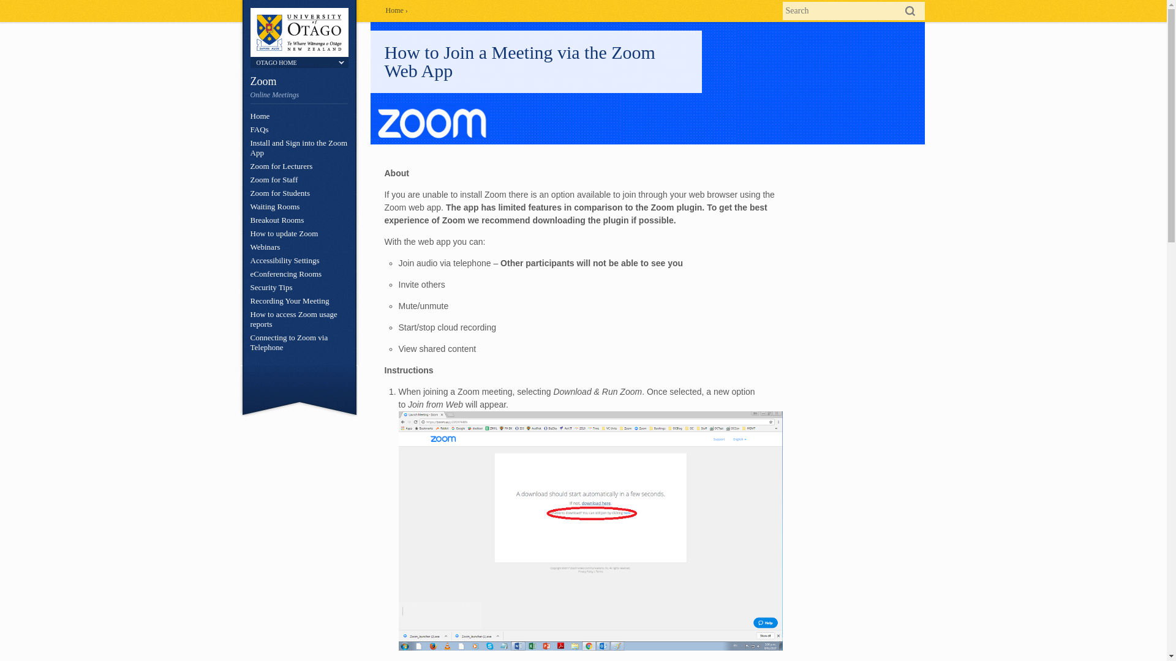  I want to click on Breakout Rooms, so click(276, 220).